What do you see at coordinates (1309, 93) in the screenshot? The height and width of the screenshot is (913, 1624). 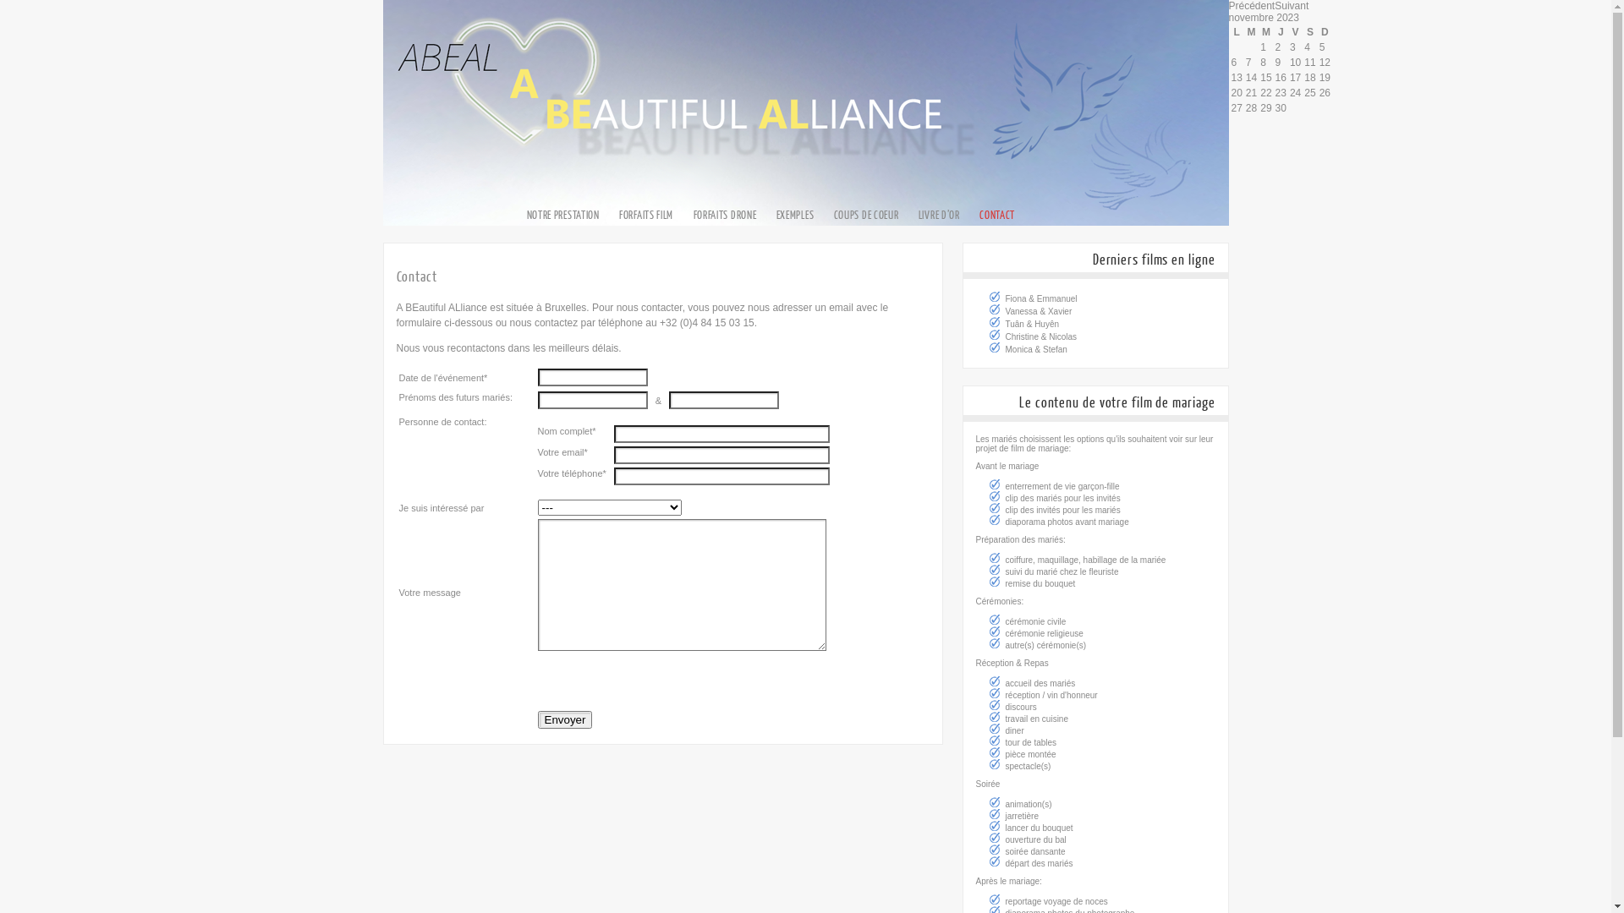 I see `25` at bounding box center [1309, 93].